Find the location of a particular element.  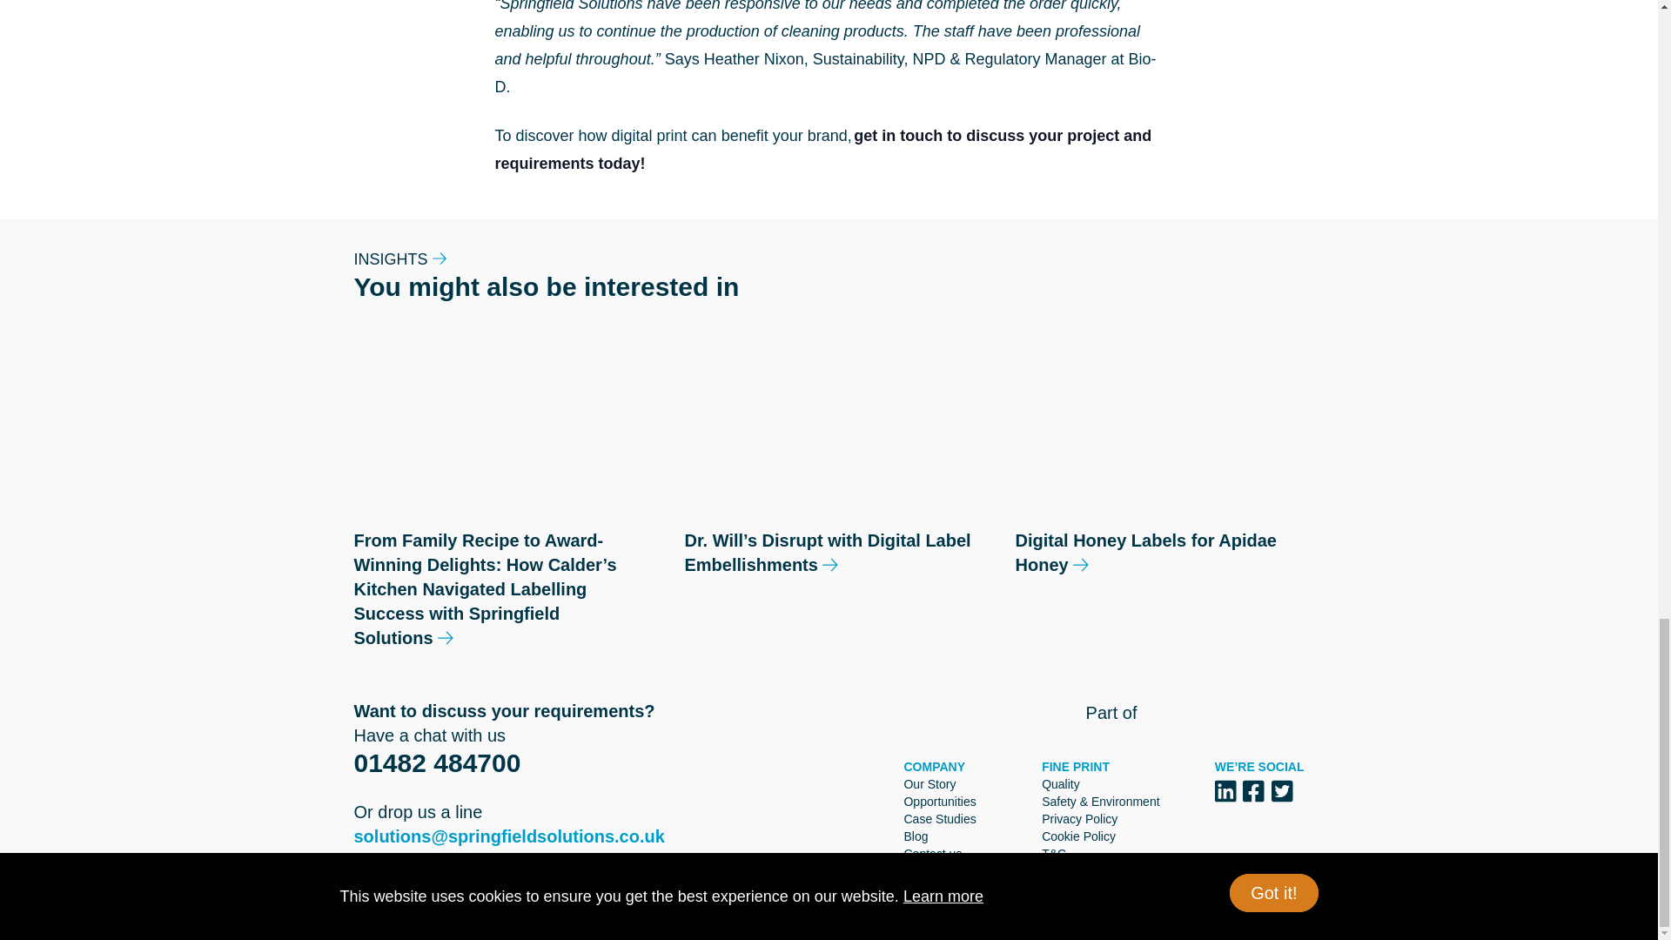

Blog is located at coordinates (916, 836).